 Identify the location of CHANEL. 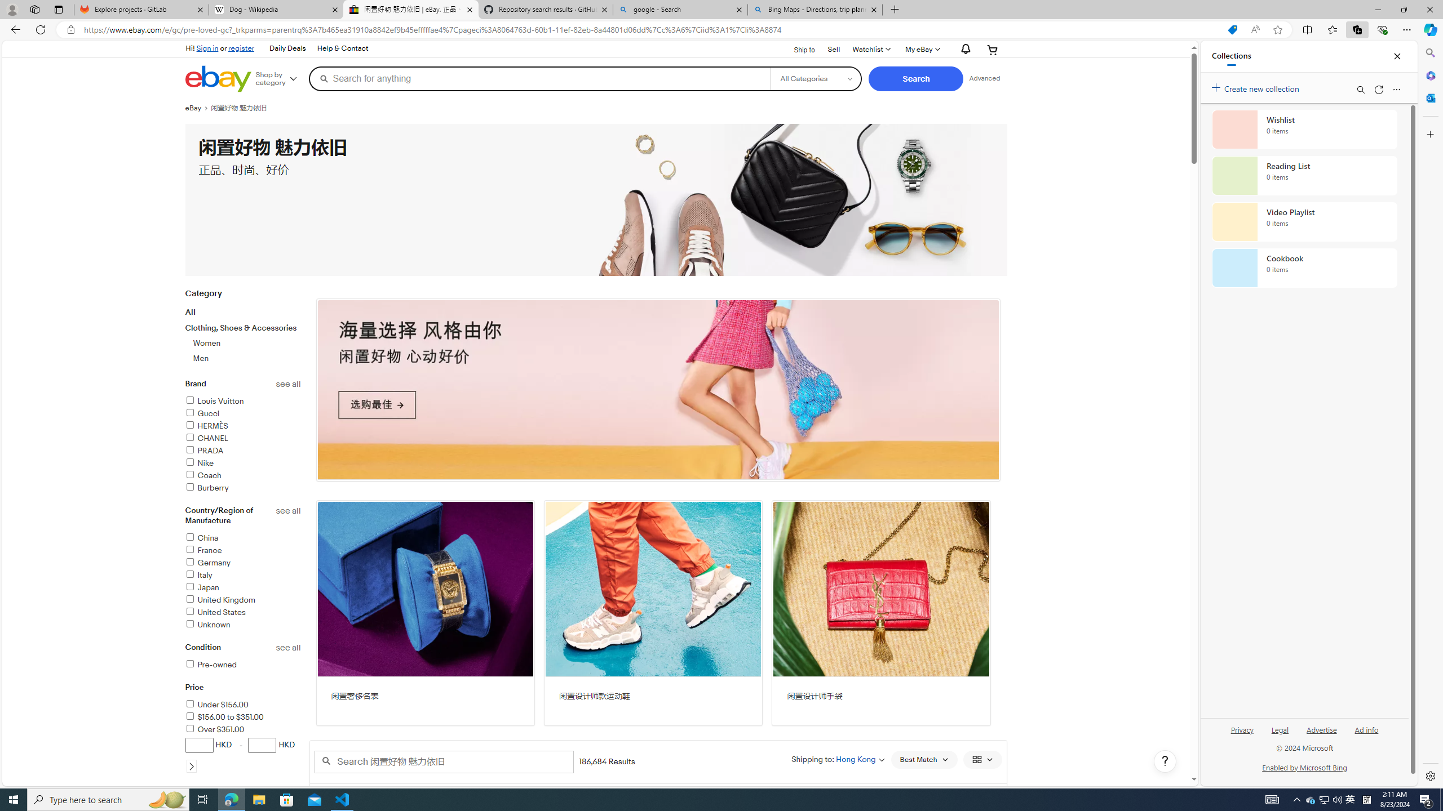
(243, 439).